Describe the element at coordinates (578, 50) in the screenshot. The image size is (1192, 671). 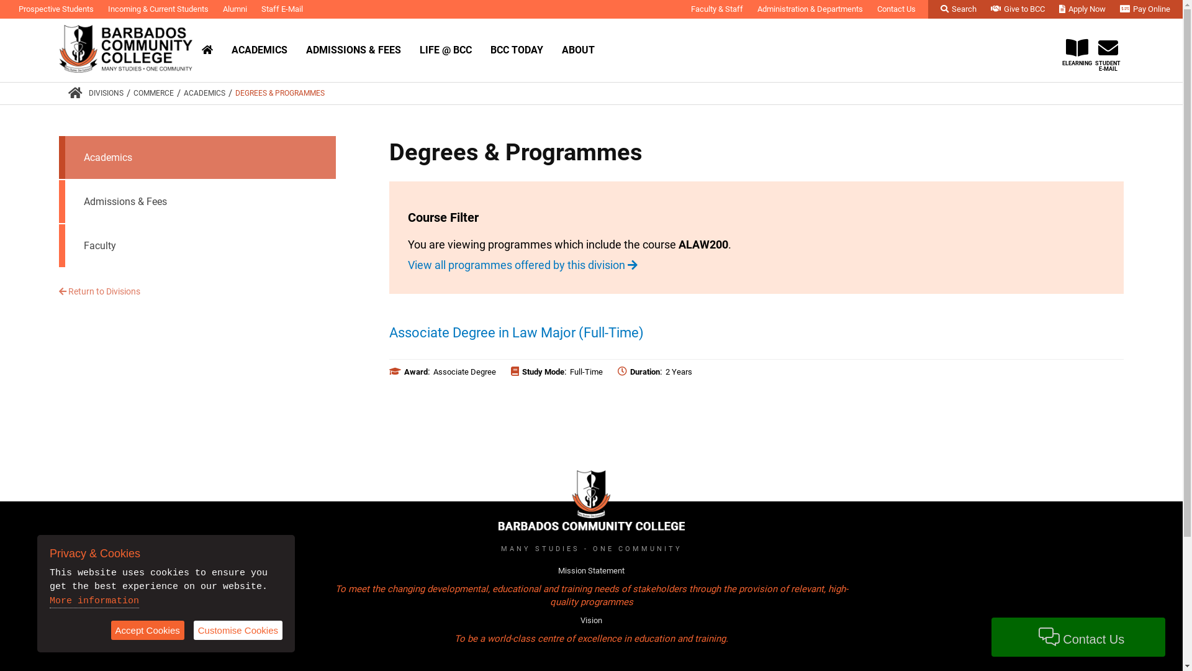
I see `ABOUT` at that location.